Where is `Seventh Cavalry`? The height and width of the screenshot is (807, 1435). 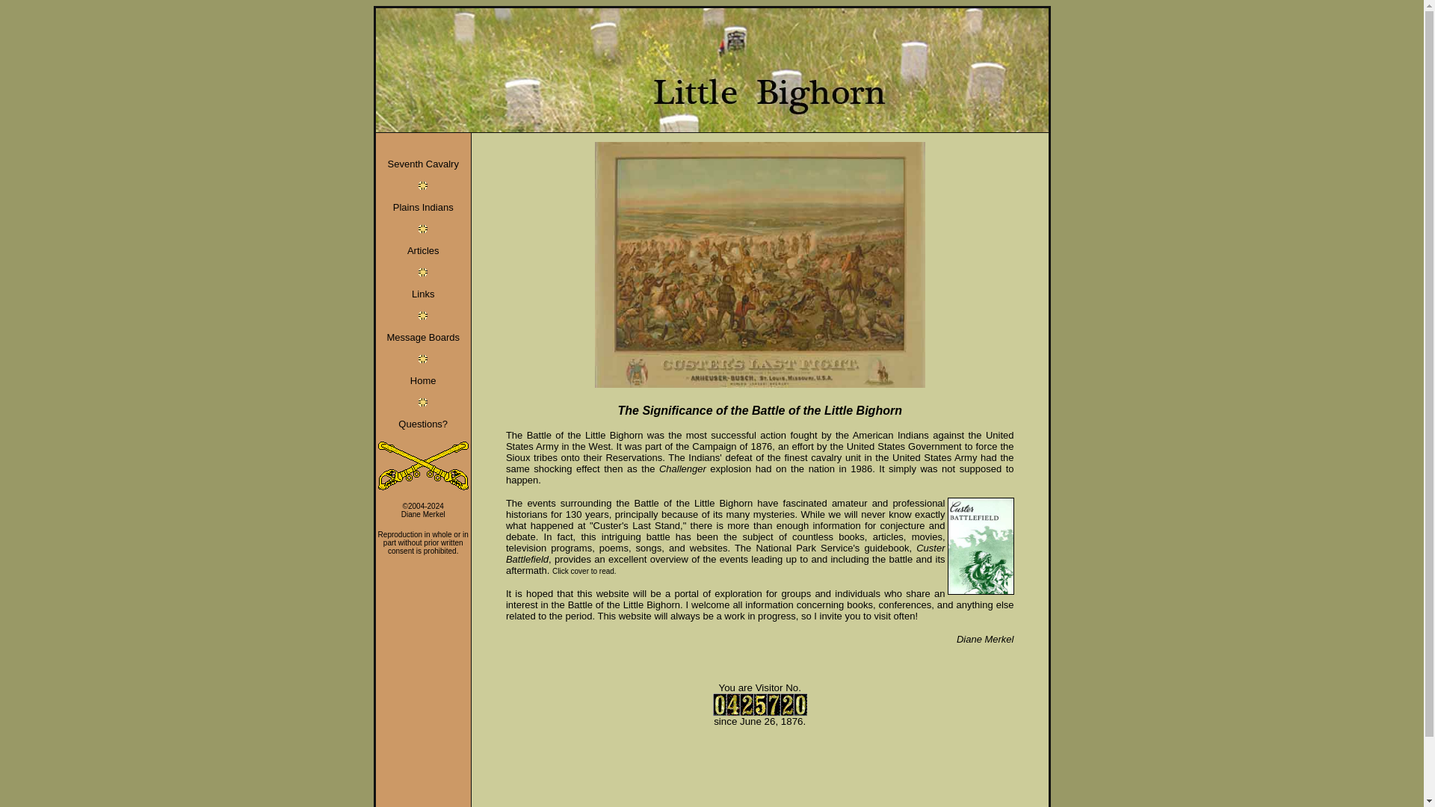 Seventh Cavalry is located at coordinates (423, 163).